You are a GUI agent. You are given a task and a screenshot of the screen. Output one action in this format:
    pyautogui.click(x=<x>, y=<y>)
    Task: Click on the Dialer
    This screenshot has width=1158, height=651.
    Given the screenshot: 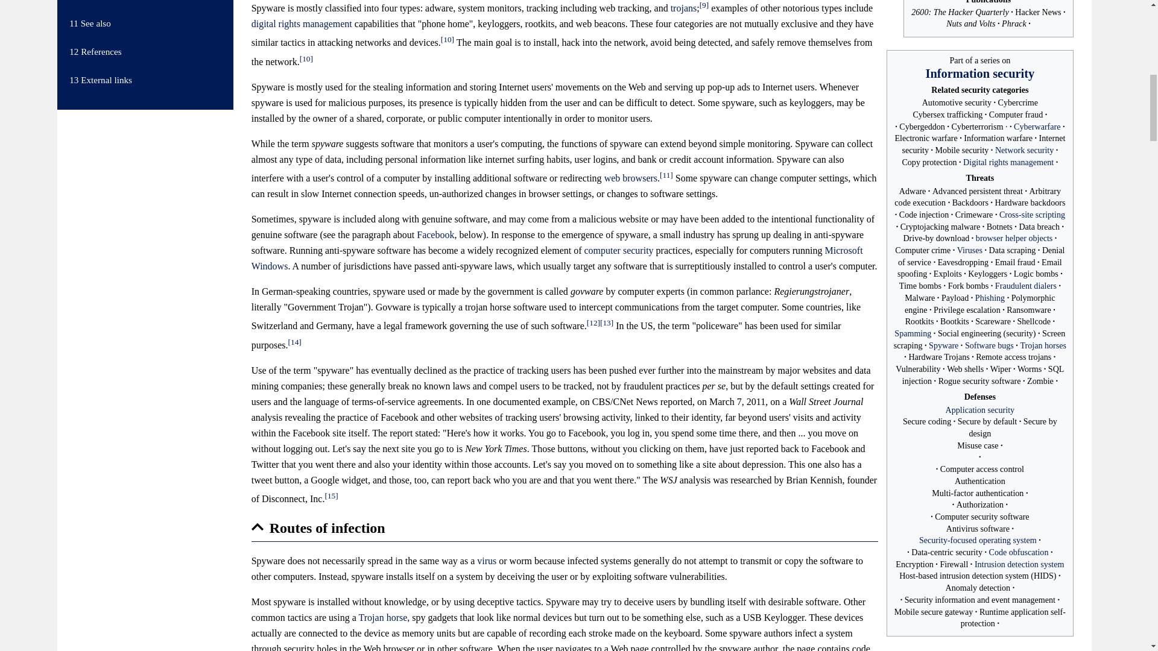 What is the action you would take?
    pyautogui.click(x=1025, y=285)
    